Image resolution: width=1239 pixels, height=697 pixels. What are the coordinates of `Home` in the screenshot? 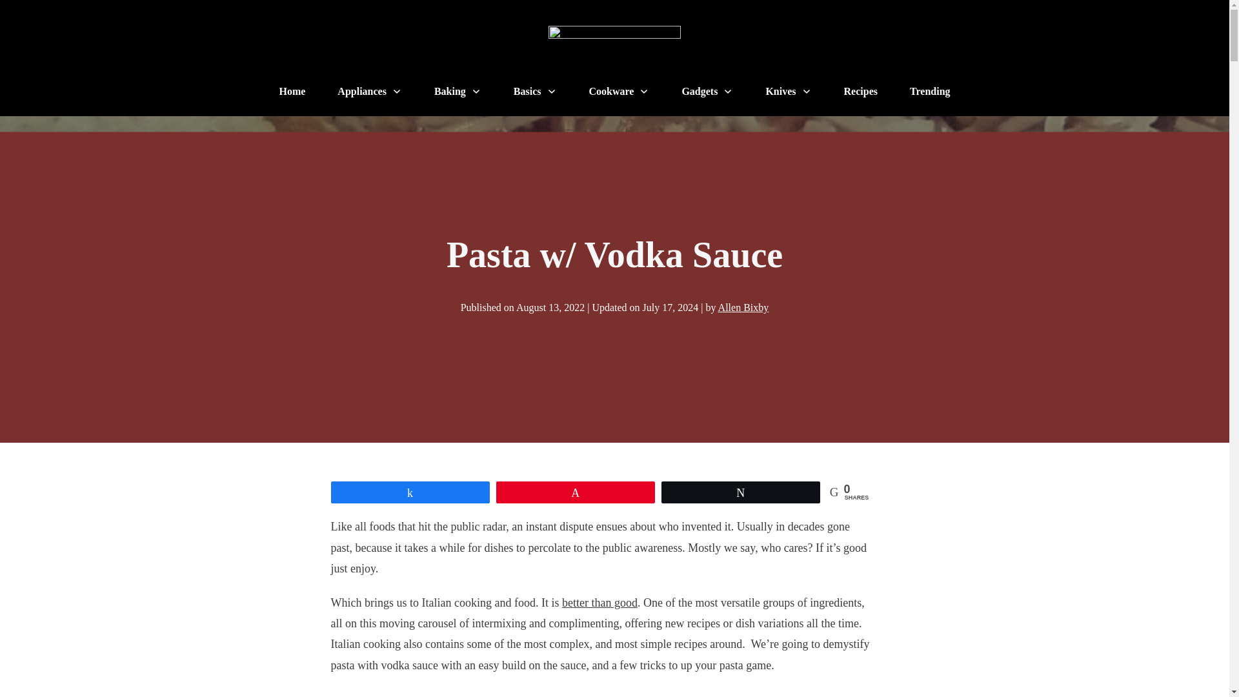 It's located at (292, 92).